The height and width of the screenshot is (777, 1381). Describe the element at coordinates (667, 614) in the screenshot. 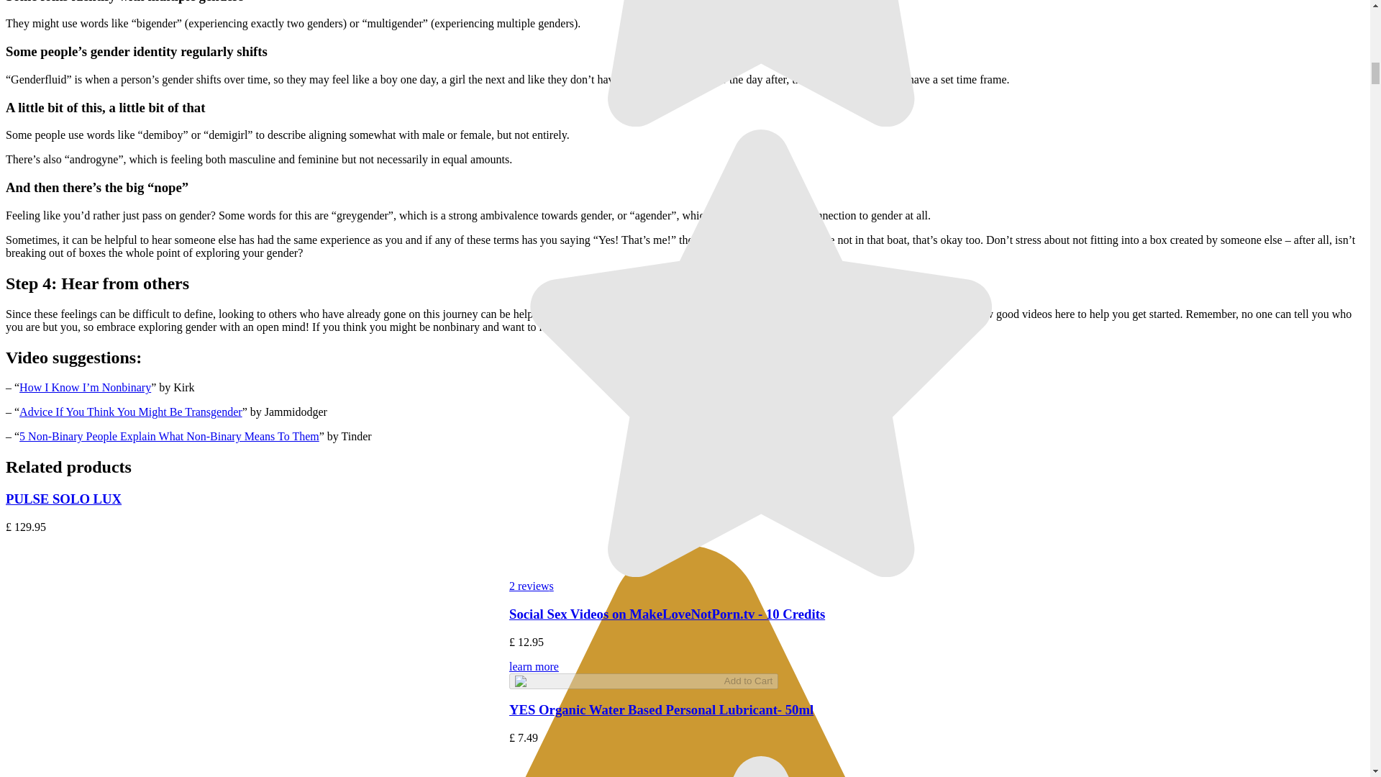

I see `Social Sex Videos on MakeLoveNotPorn.tv - 10 Credits` at that location.